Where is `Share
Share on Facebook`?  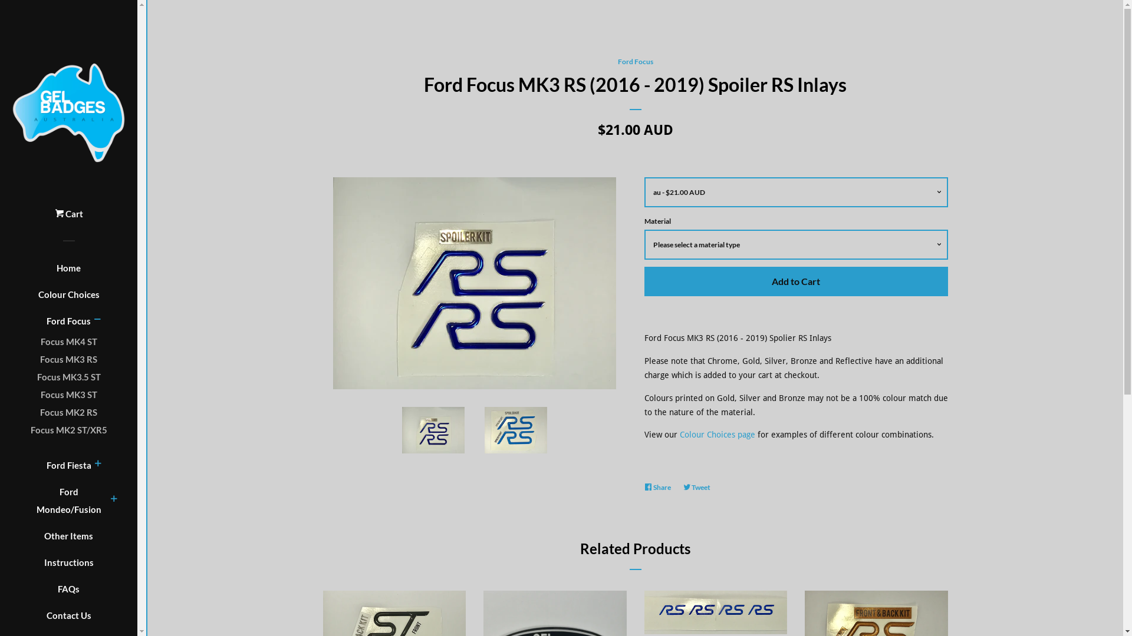
Share
Share on Facebook is located at coordinates (660, 488).